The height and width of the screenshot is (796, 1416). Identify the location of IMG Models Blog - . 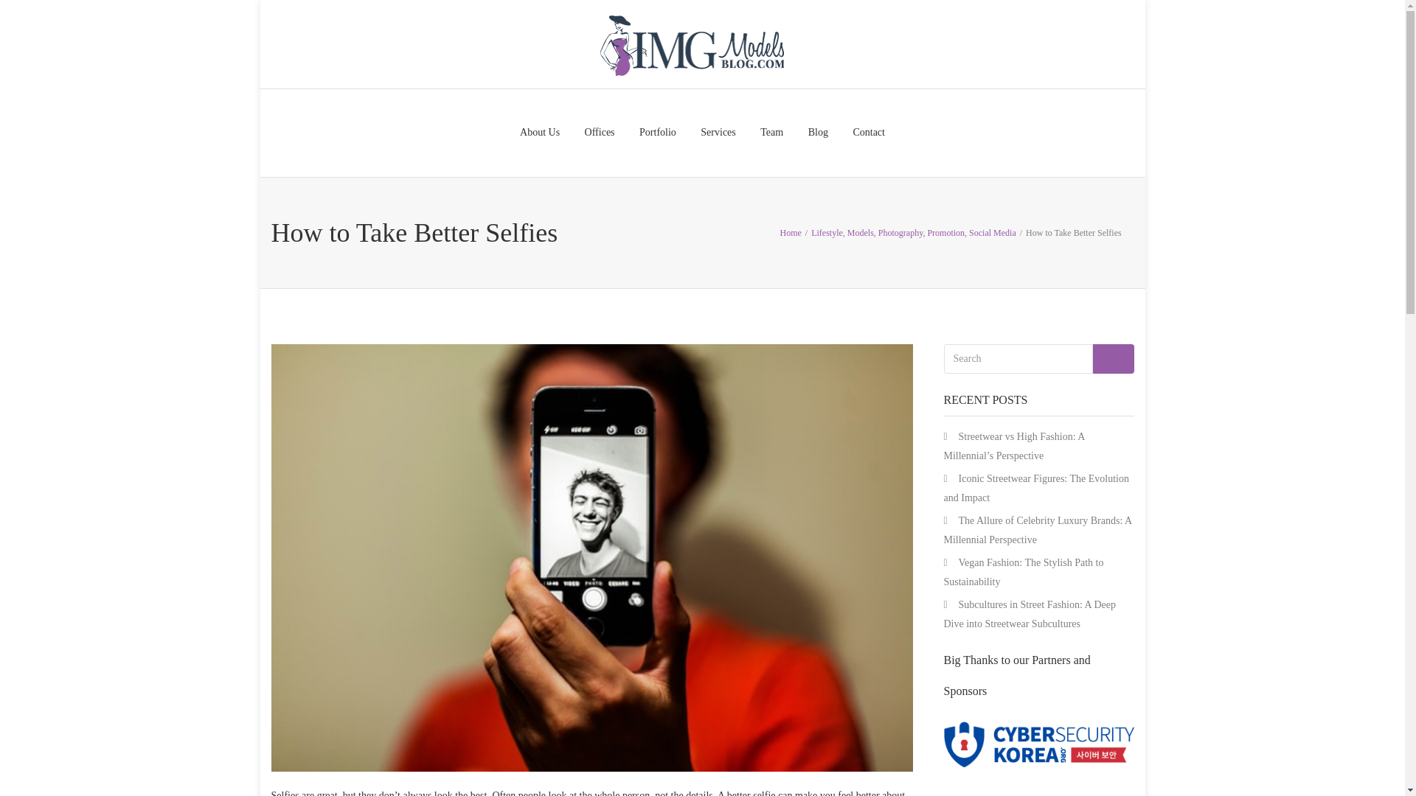
(690, 44).